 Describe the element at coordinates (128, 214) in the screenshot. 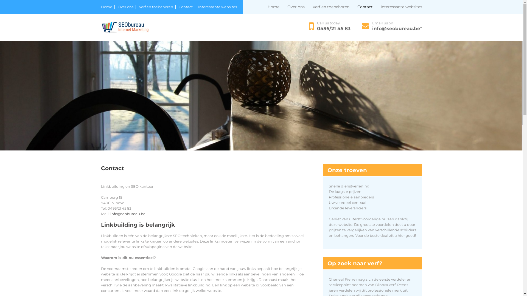

I see `info@seobureau.be` at that location.